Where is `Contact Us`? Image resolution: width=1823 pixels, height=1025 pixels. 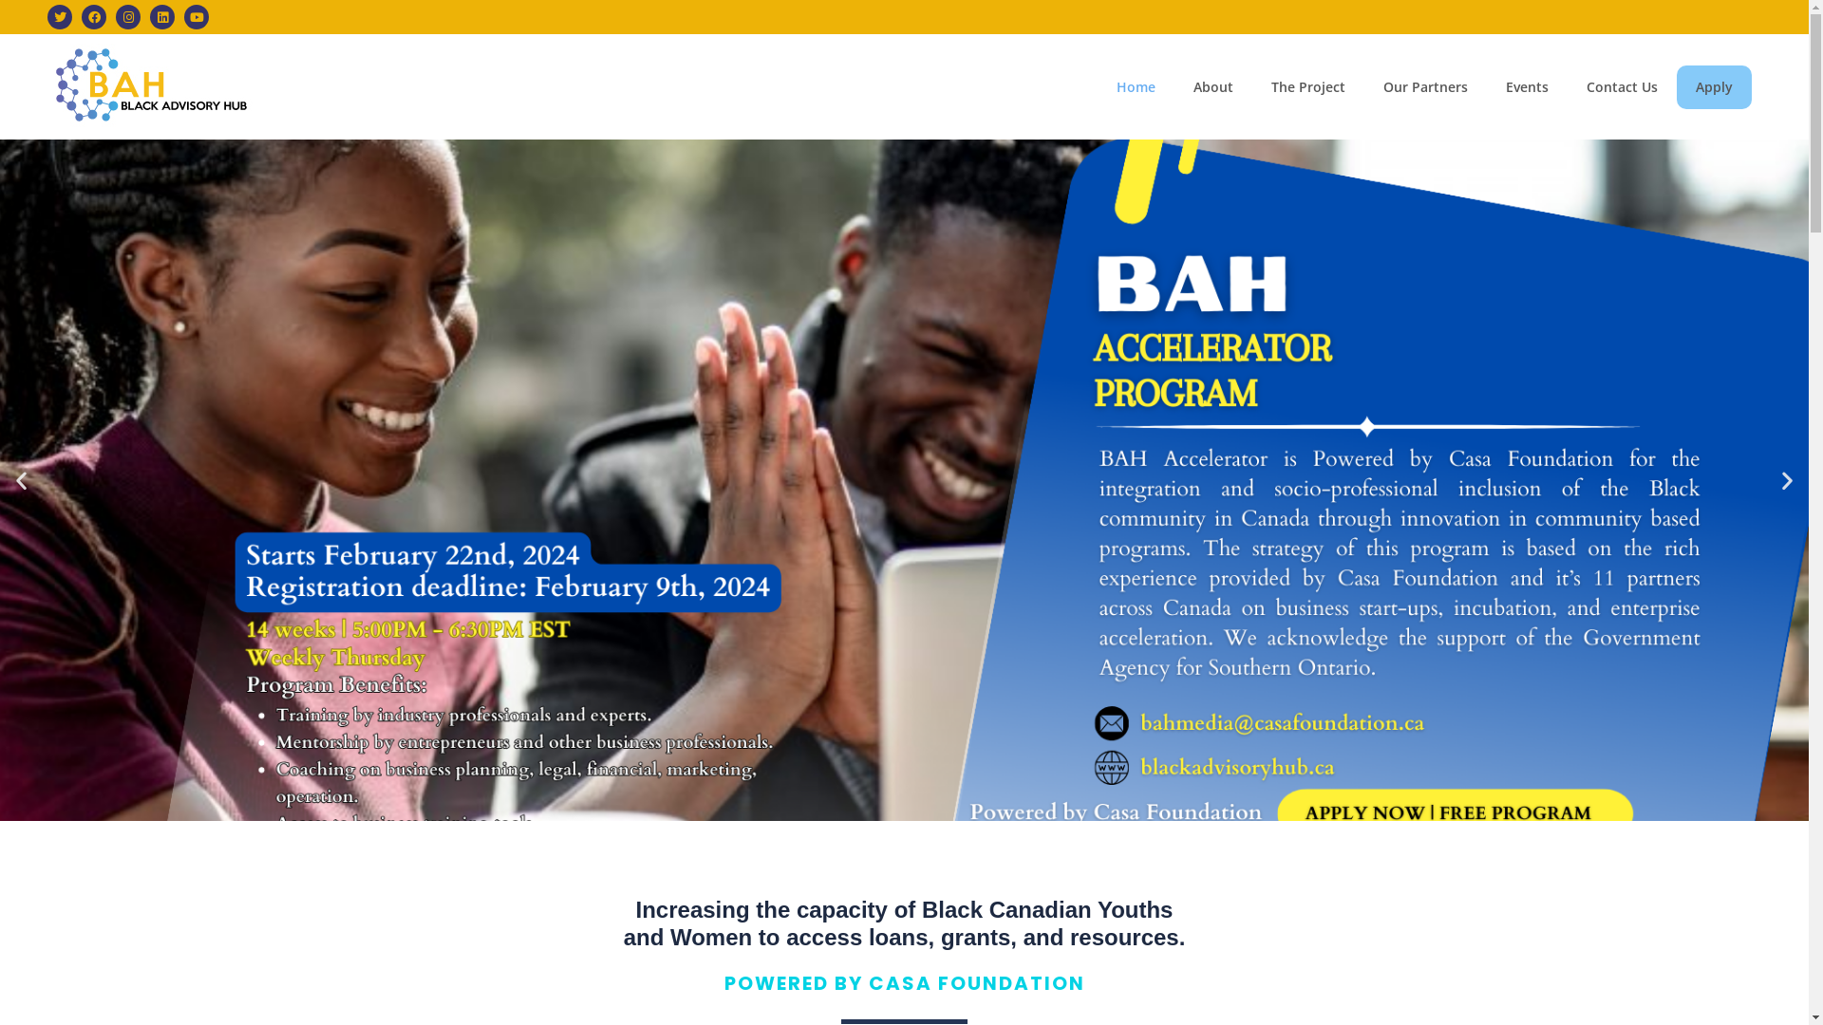
Contact Us is located at coordinates (1622, 86).